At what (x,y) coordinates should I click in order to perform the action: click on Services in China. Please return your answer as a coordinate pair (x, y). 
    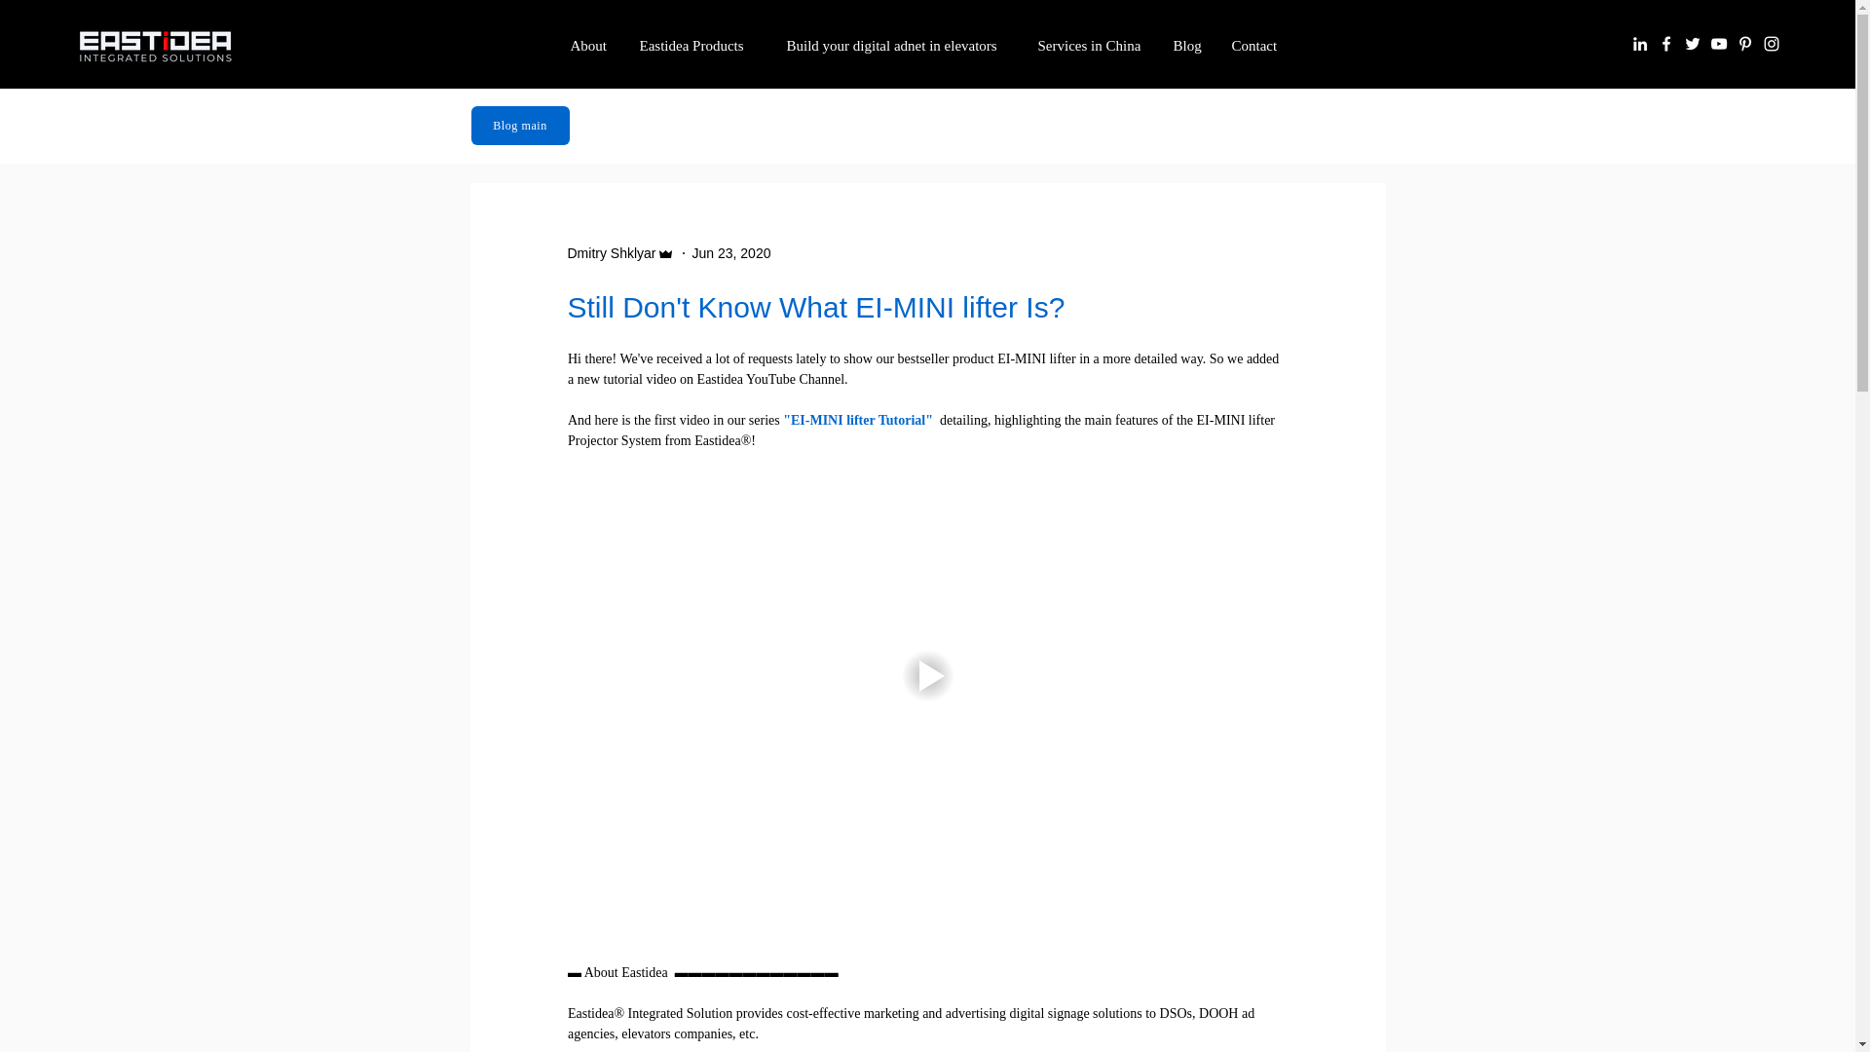
    Looking at the image, I should click on (1090, 46).